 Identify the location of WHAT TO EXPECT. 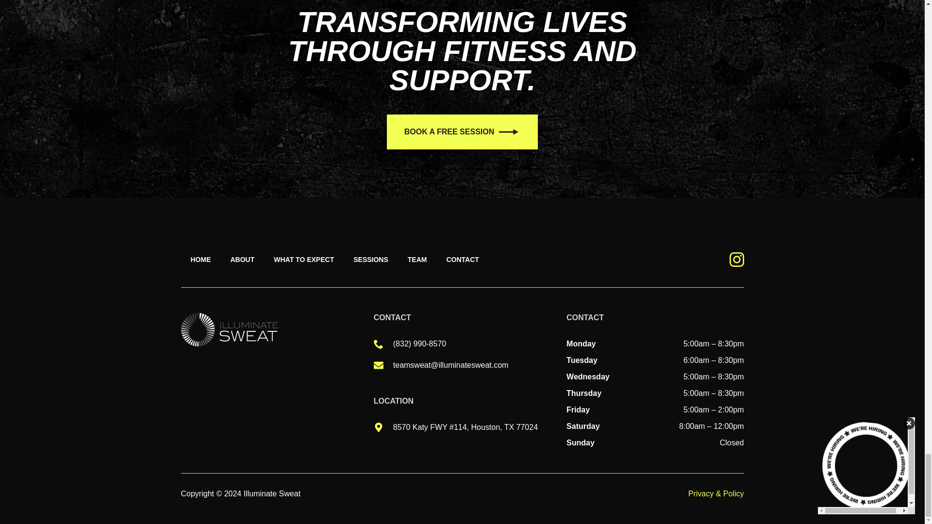
(304, 259).